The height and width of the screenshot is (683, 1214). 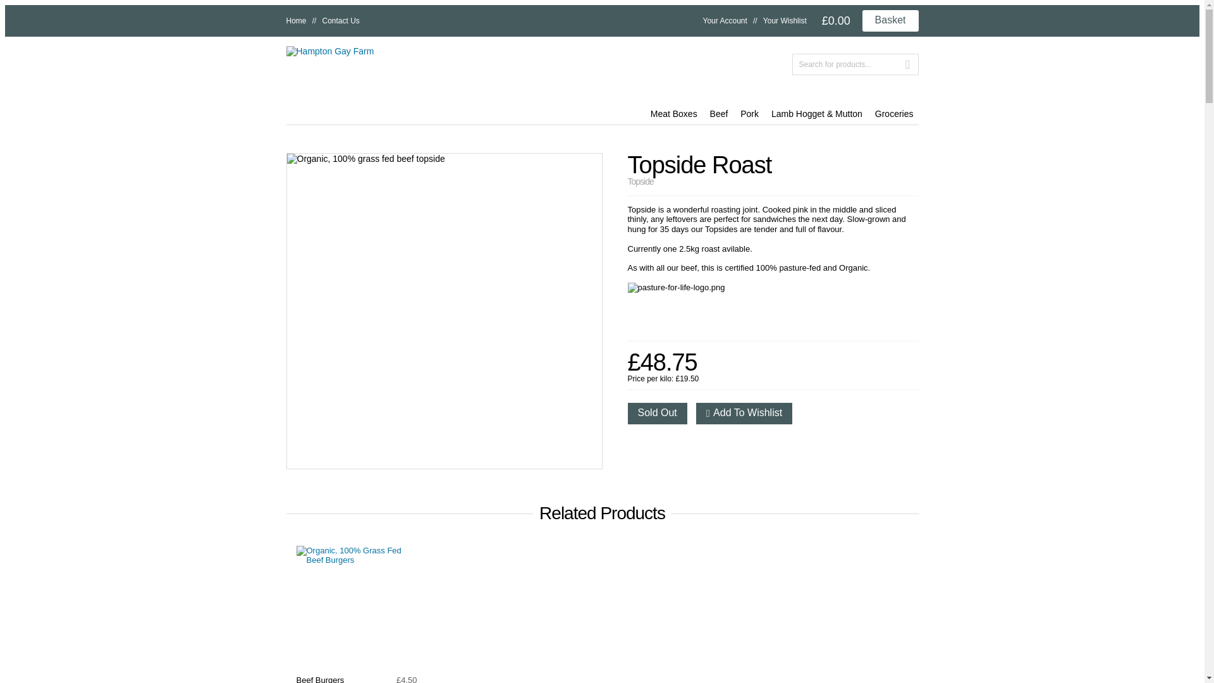 What do you see at coordinates (719, 114) in the screenshot?
I see `Beef` at bounding box center [719, 114].